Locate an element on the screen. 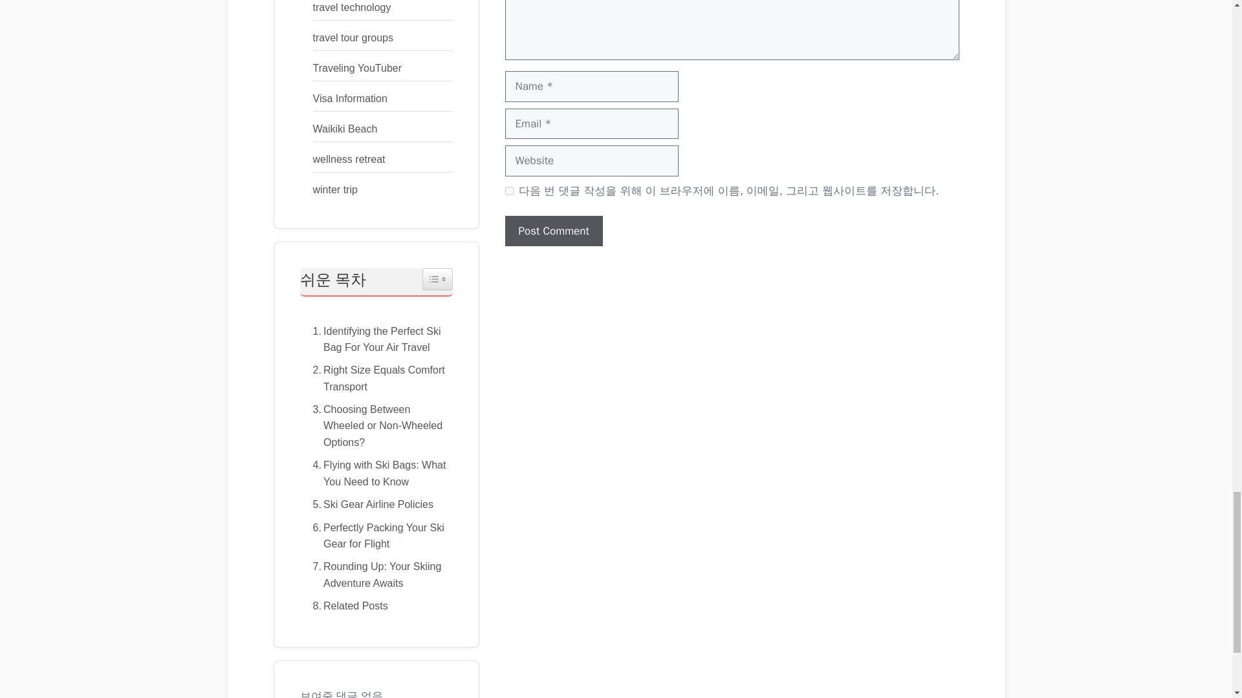  Flying with Ski Bags: What You Need to Know  is located at coordinates (376, 473).